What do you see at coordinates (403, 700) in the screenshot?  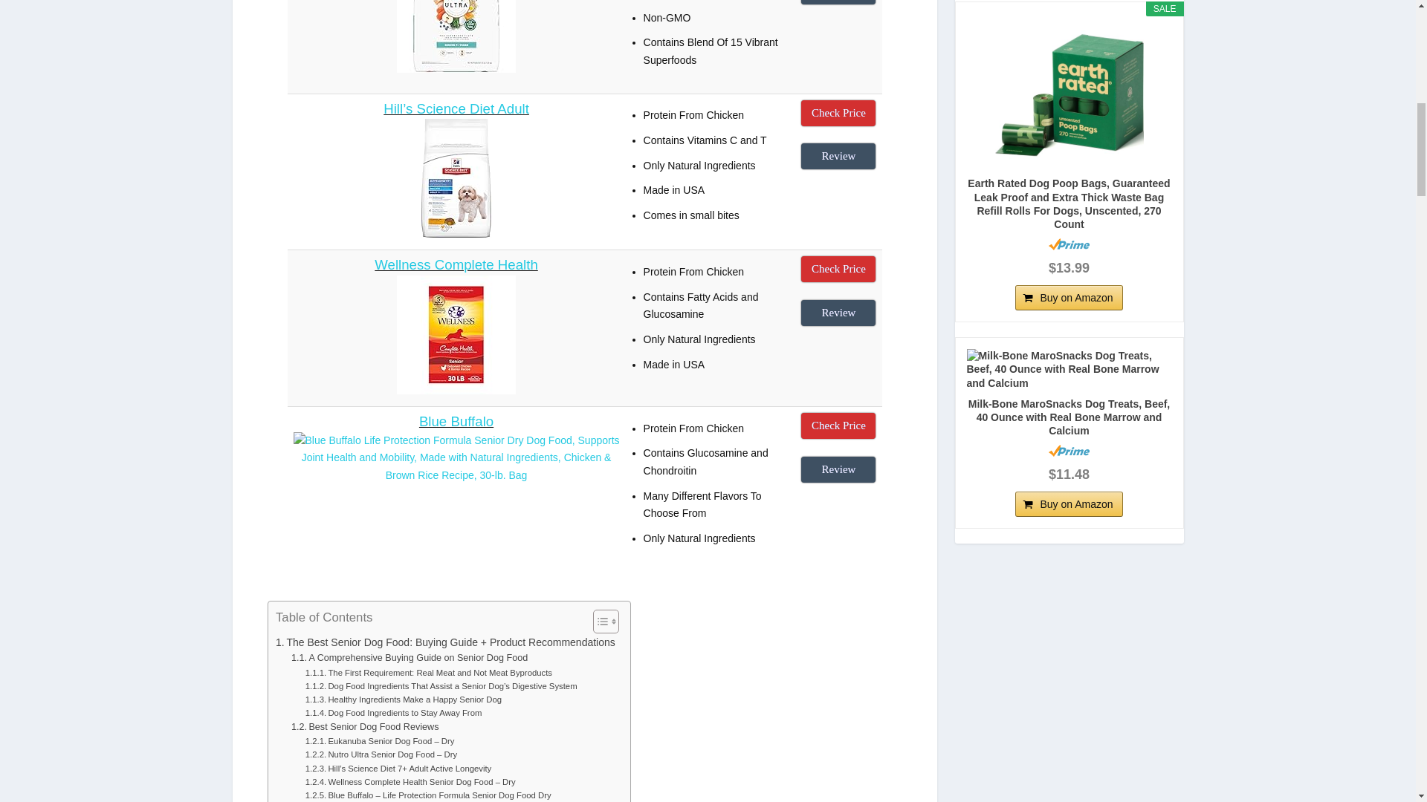 I see `Healthy Ingredients Make a Happy Senior Dog` at bounding box center [403, 700].